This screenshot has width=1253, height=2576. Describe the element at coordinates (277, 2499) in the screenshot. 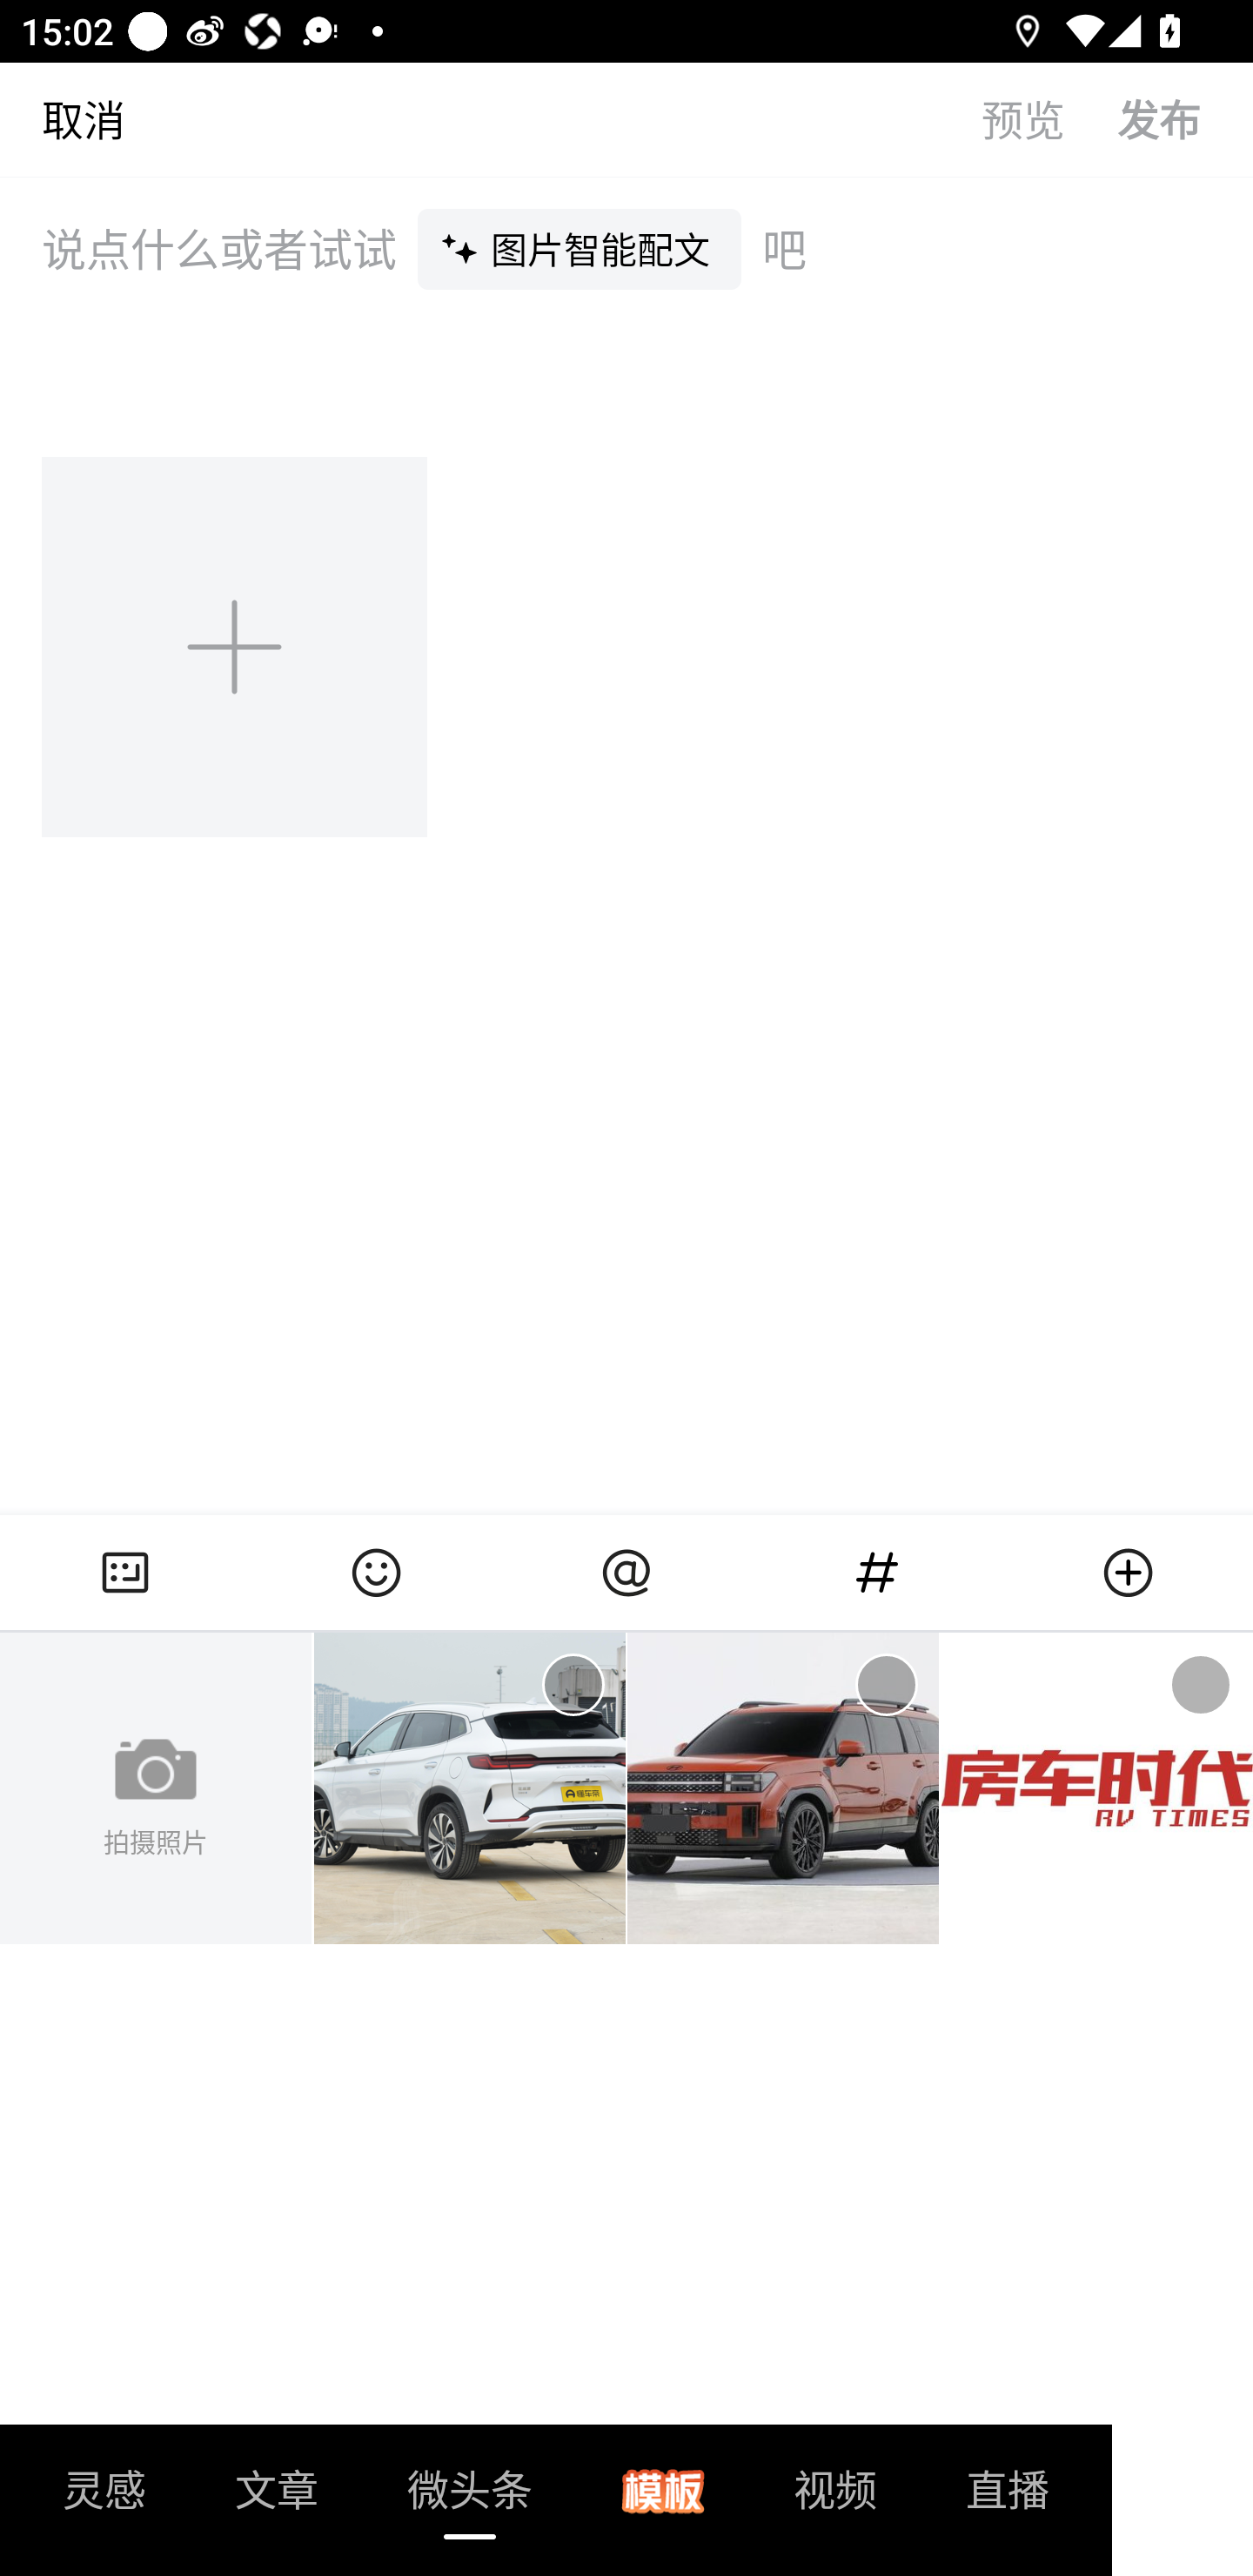

I see `文章` at that location.